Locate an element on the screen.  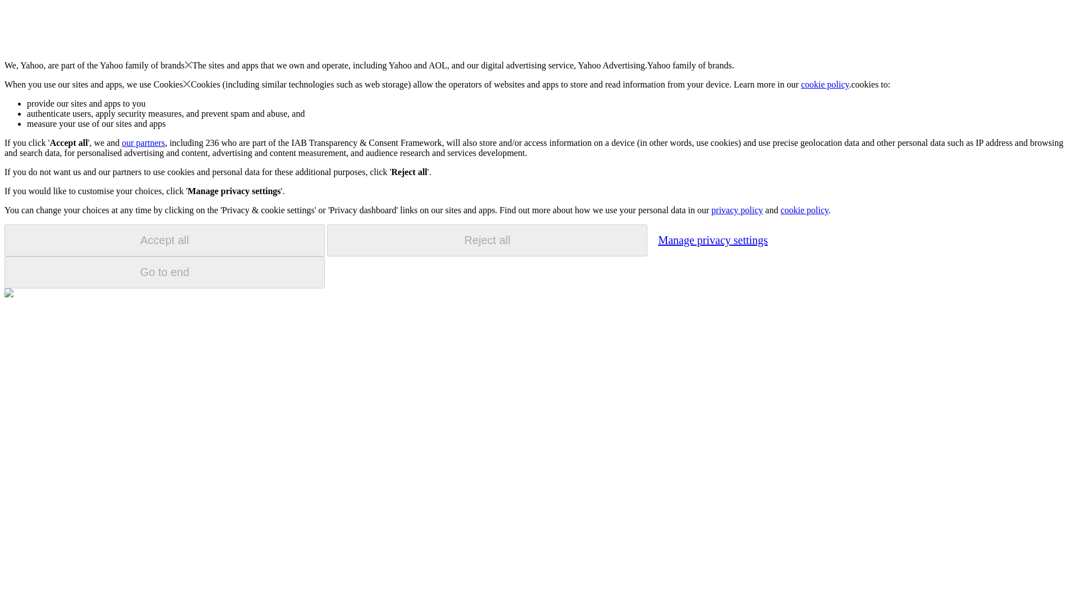
Reject all is located at coordinates (487, 240).